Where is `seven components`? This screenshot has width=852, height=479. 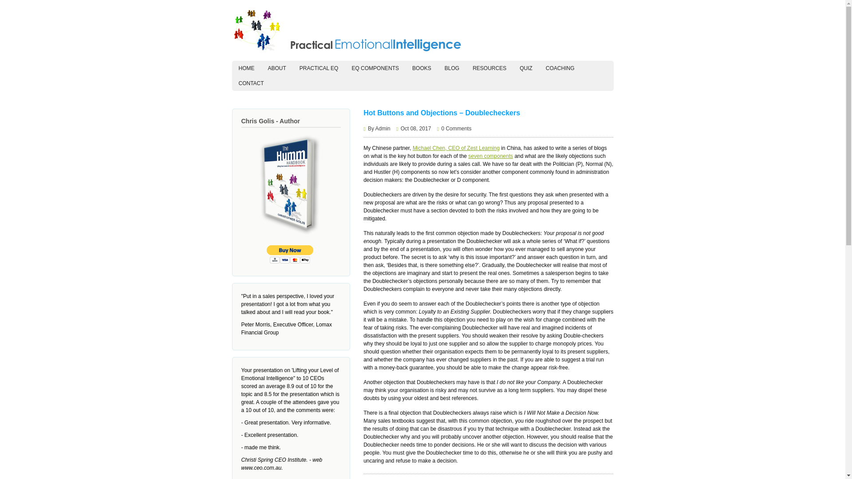 seven components is located at coordinates (490, 156).